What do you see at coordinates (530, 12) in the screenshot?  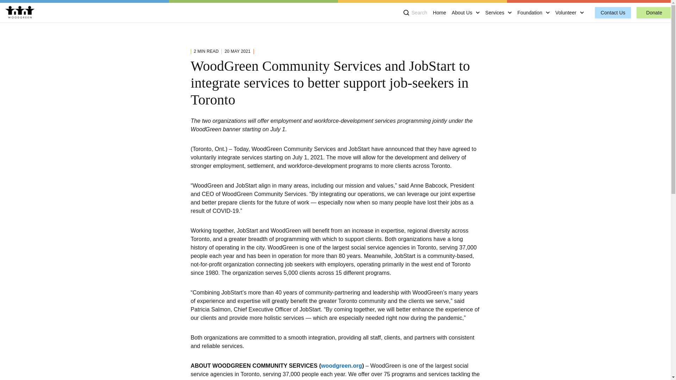 I see `Foundation` at bounding box center [530, 12].